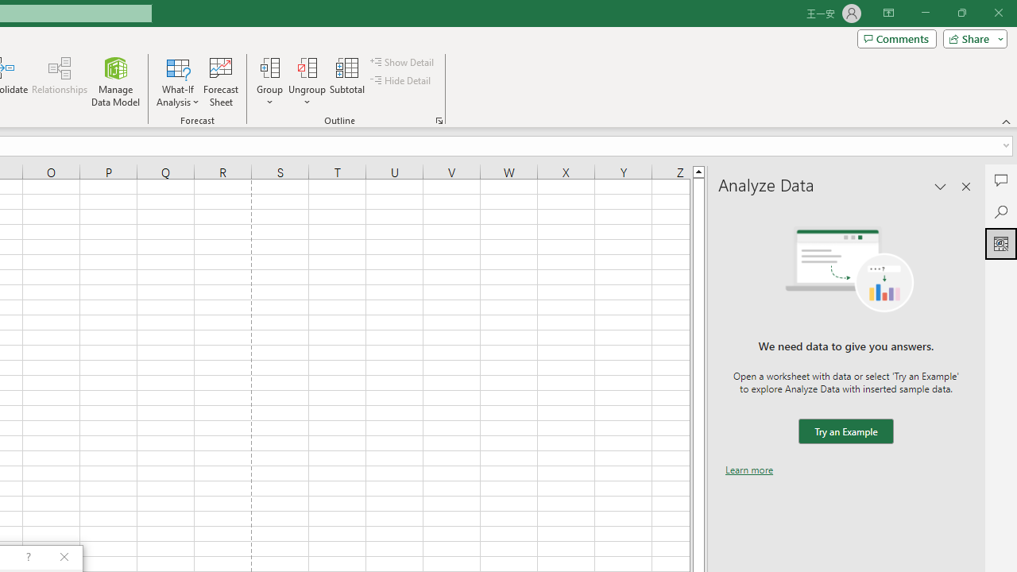 The height and width of the screenshot is (572, 1017). Describe the element at coordinates (348, 81) in the screenshot. I see `Subtotal` at that location.